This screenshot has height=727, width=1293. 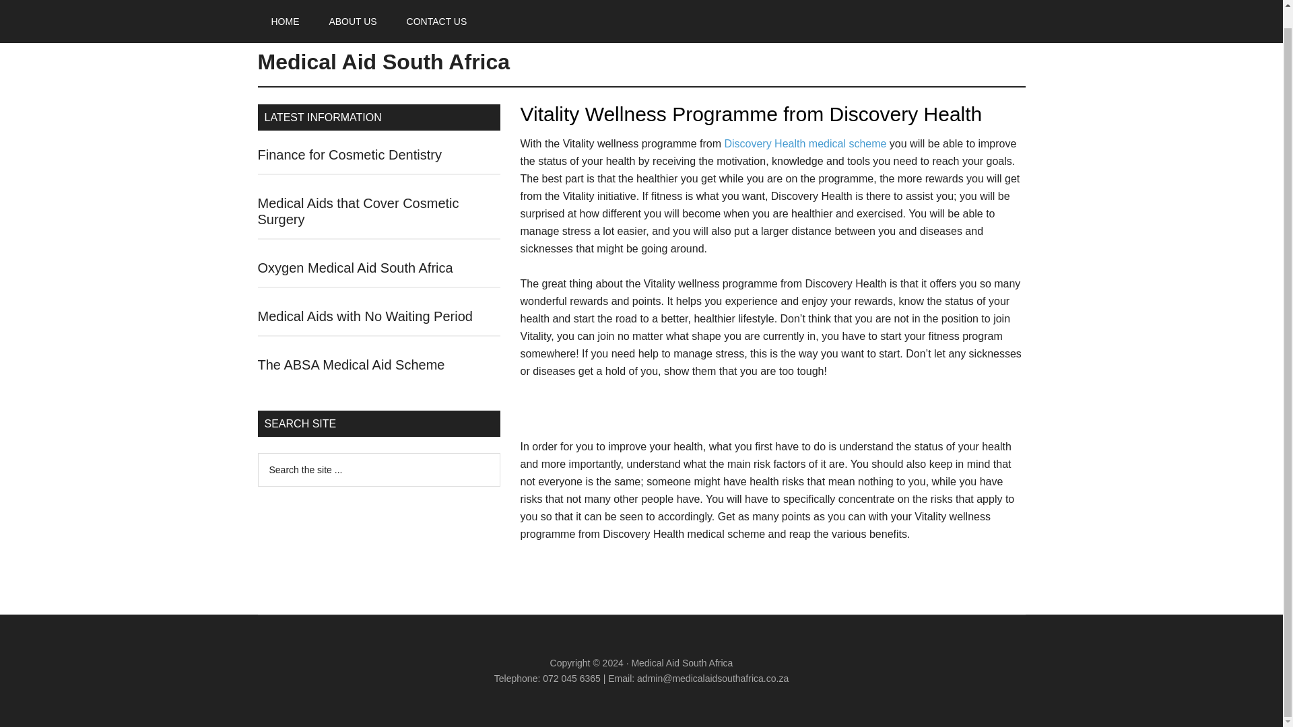 I want to click on Finance for Cosmetic Dentistry, so click(x=349, y=155).